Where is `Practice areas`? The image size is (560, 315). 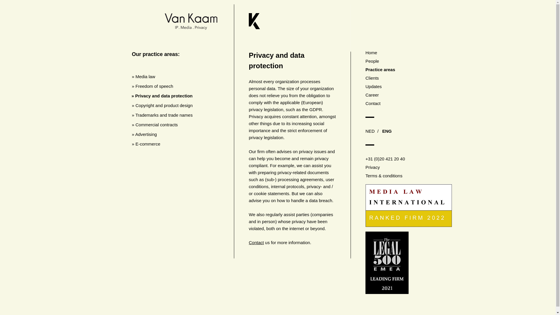 Practice areas is located at coordinates (402, 69).